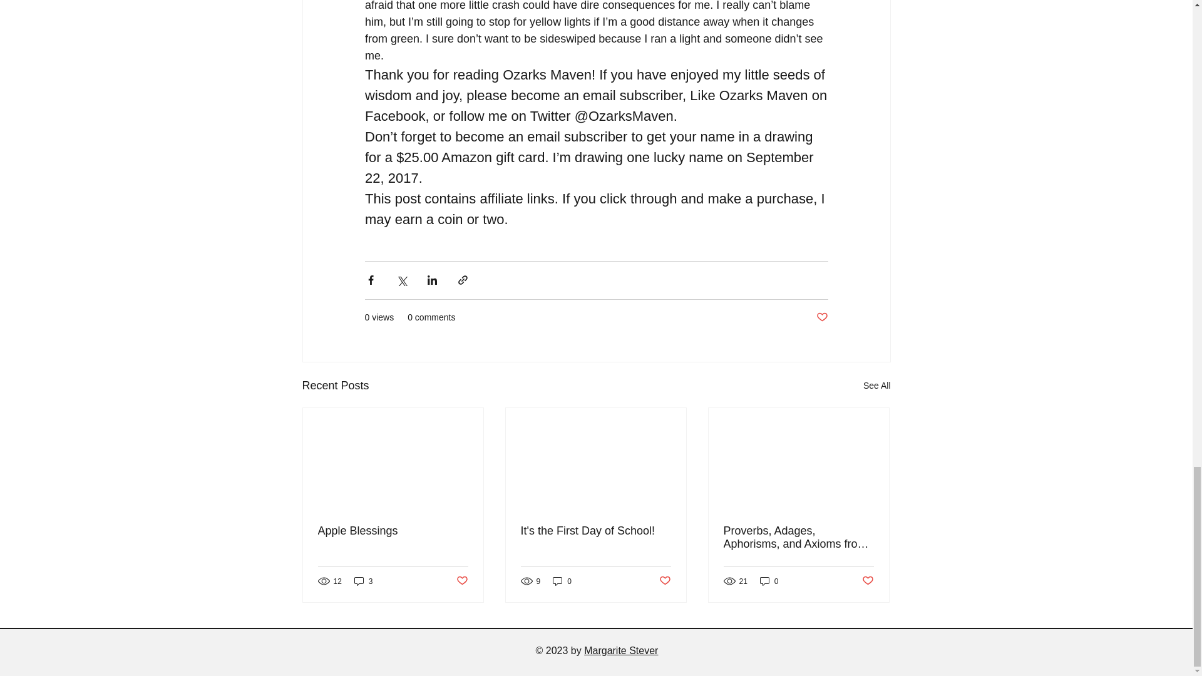 The image size is (1202, 676). Describe the element at coordinates (876, 386) in the screenshot. I see `See All` at that location.